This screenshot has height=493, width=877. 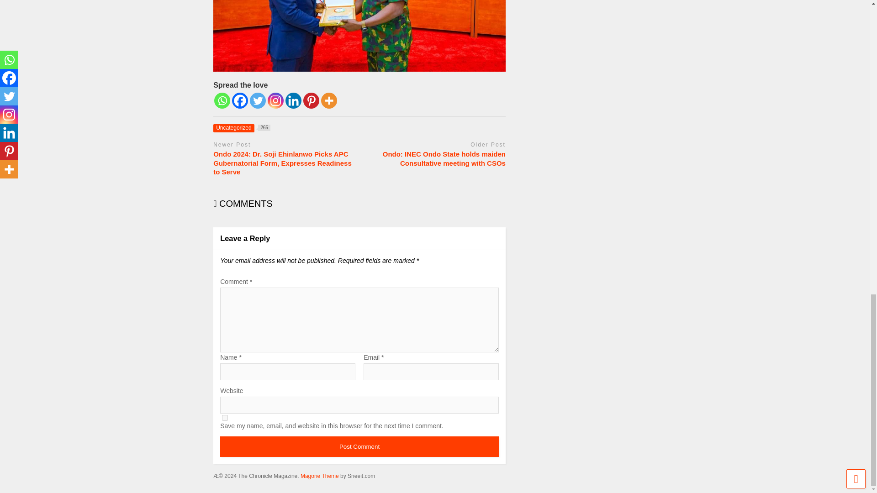 What do you see at coordinates (258, 100) in the screenshot?
I see `More` at bounding box center [258, 100].